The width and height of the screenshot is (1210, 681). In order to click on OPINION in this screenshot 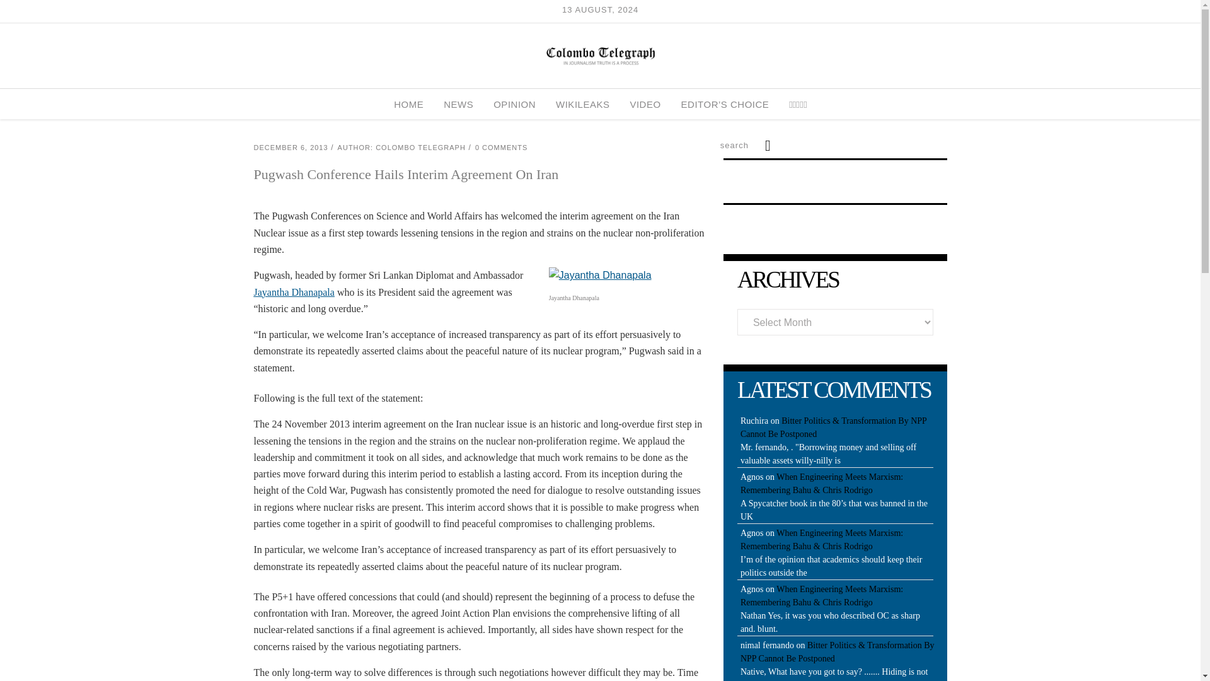, I will do `click(514, 104)`.